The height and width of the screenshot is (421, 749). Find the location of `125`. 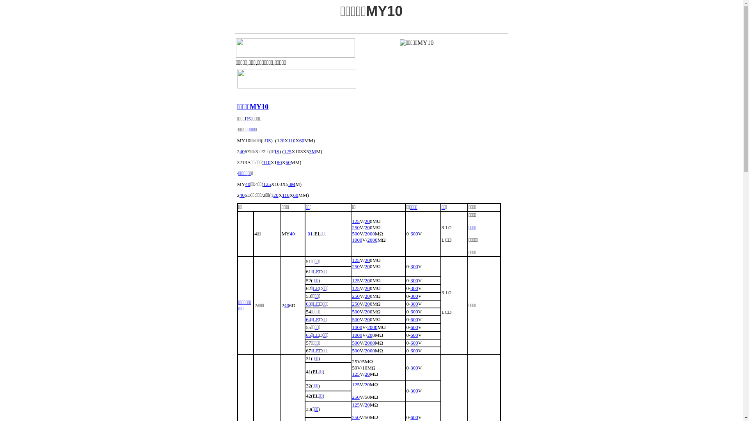

125 is located at coordinates (356, 405).